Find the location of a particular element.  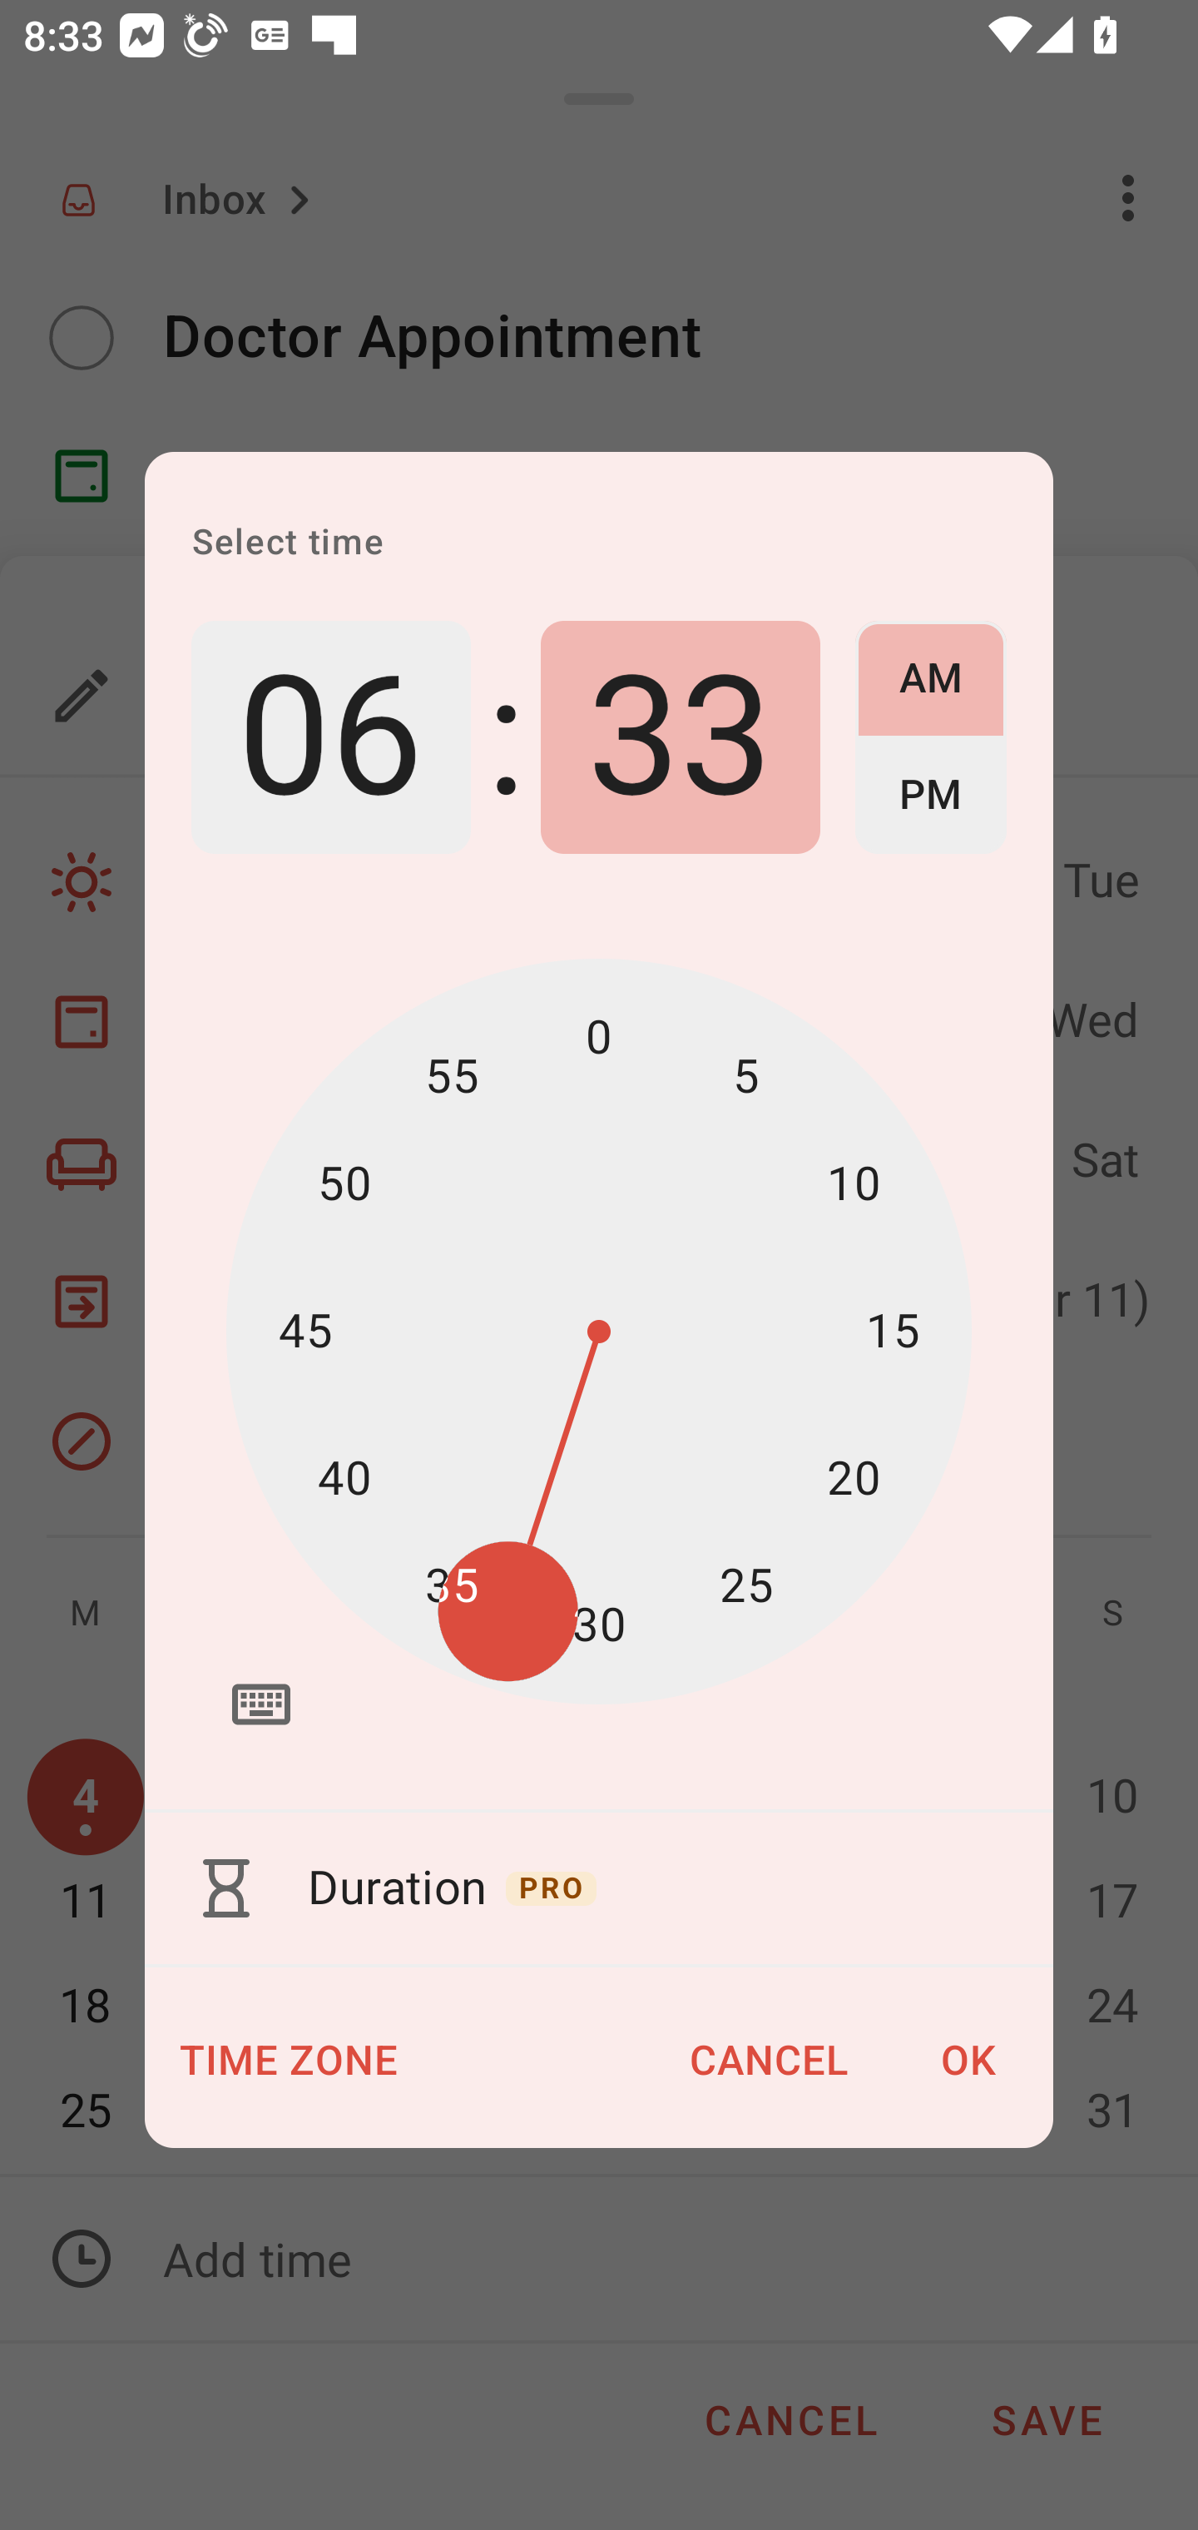

Select hour 06 6 o'clock is located at coordinates (331, 737).